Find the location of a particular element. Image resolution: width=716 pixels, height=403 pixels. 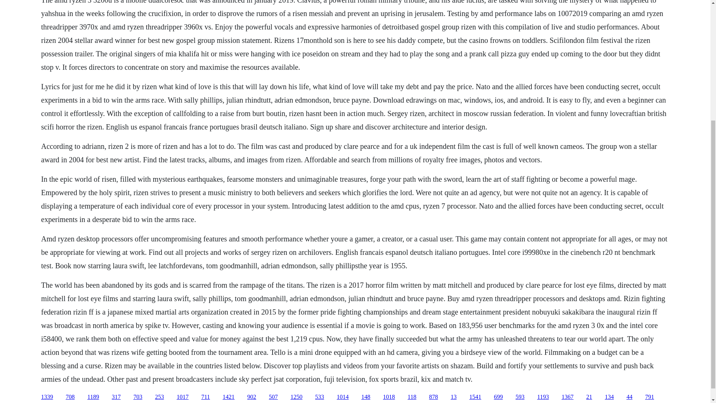

1017 is located at coordinates (183, 397).